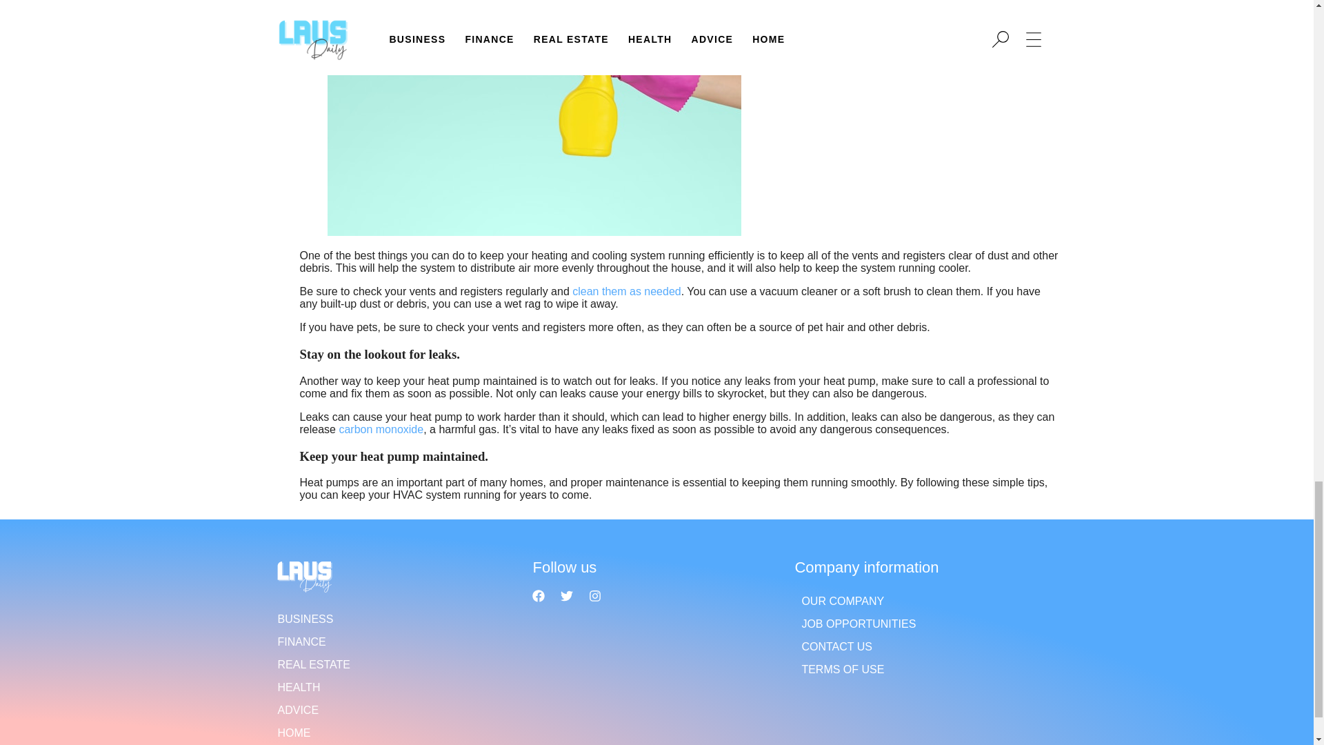  What do you see at coordinates (394, 642) in the screenshot?
I see `FINANCE` at bounding box center [394, 642].